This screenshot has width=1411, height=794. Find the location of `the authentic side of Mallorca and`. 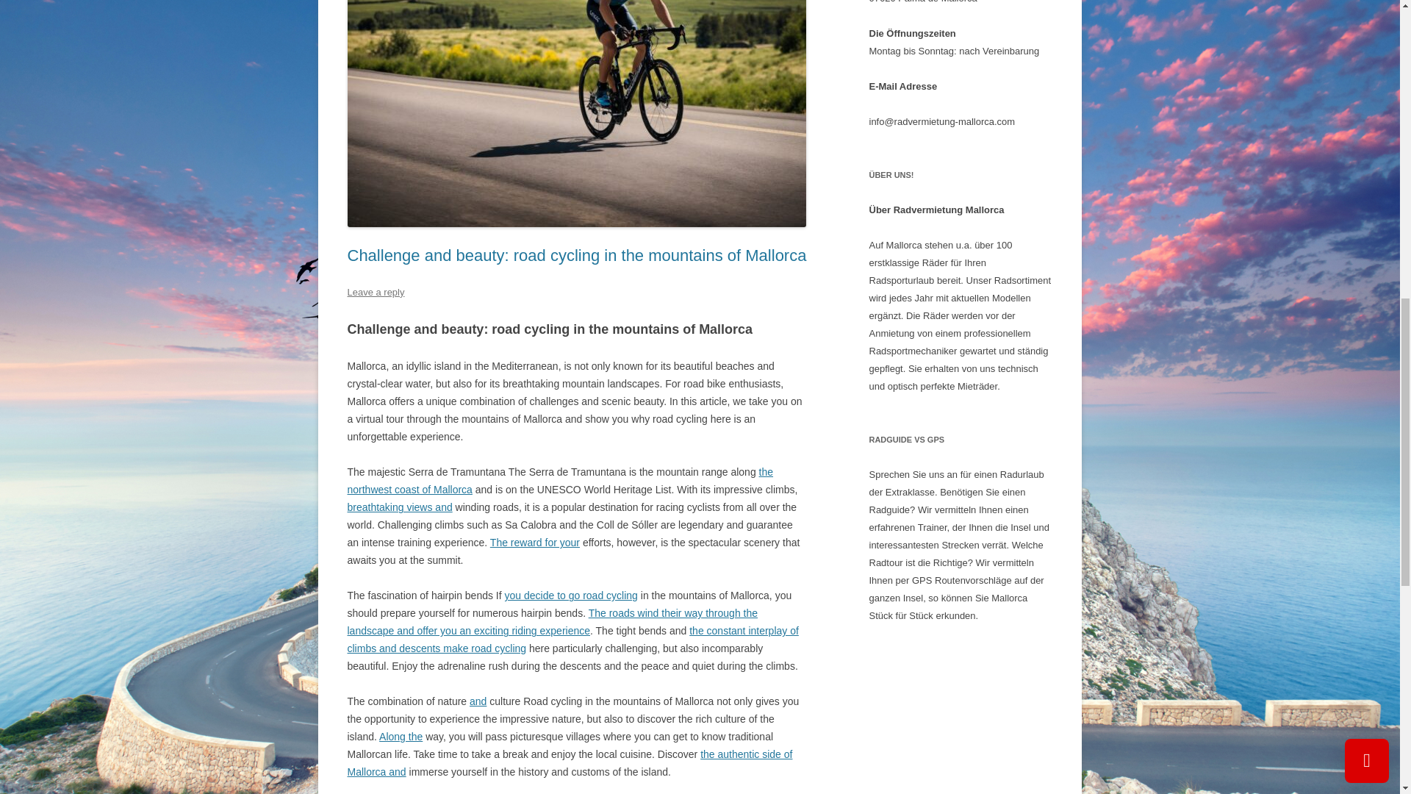

the authentic side of Mallorca and is located at coordinates (569, 763).